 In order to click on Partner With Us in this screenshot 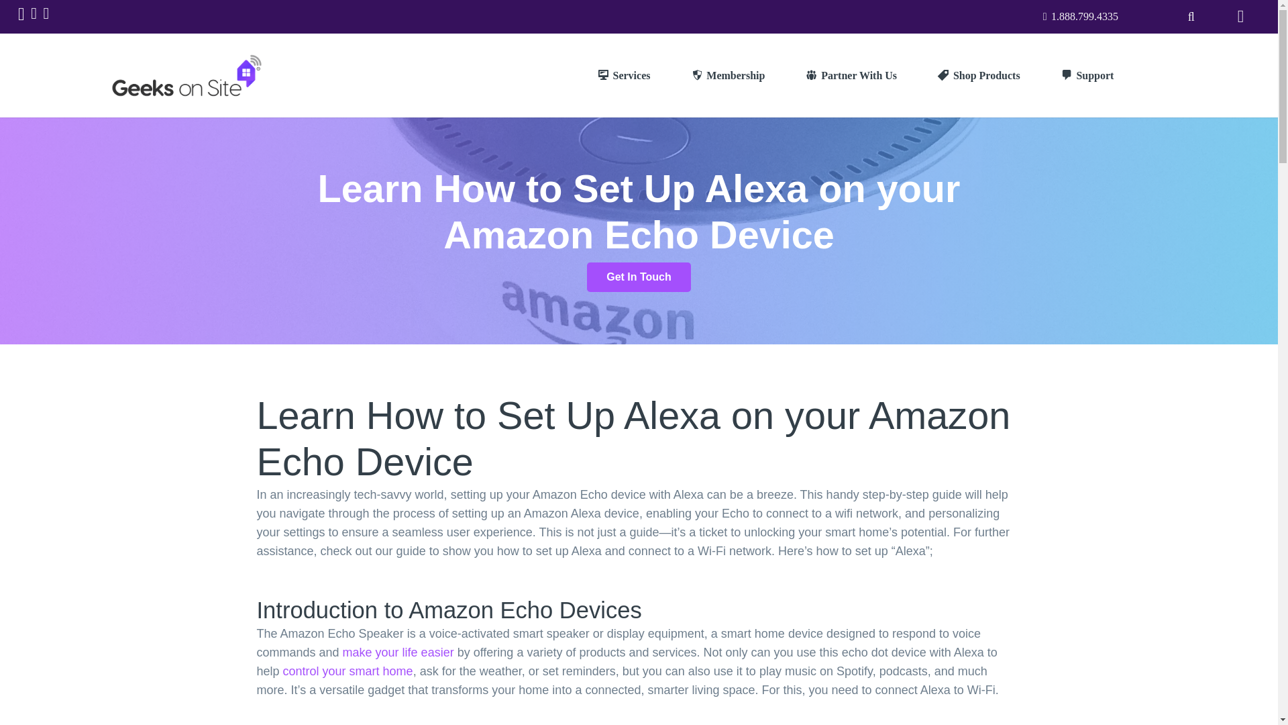, I will do `click(851, 75)`.